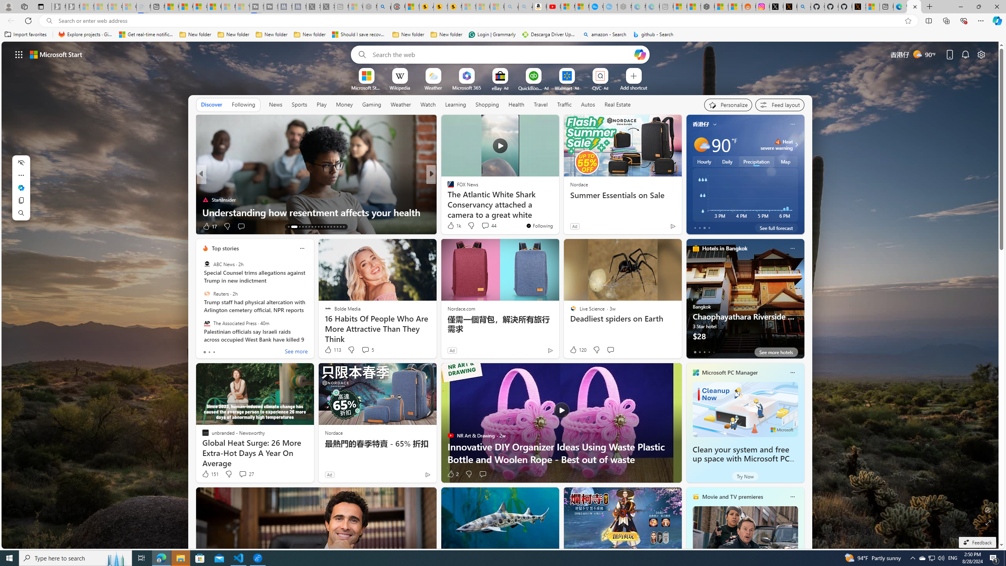 Image resolution: width=1006 pixels, height=566 pixels. I want to click on Daily, so click(727, 161).